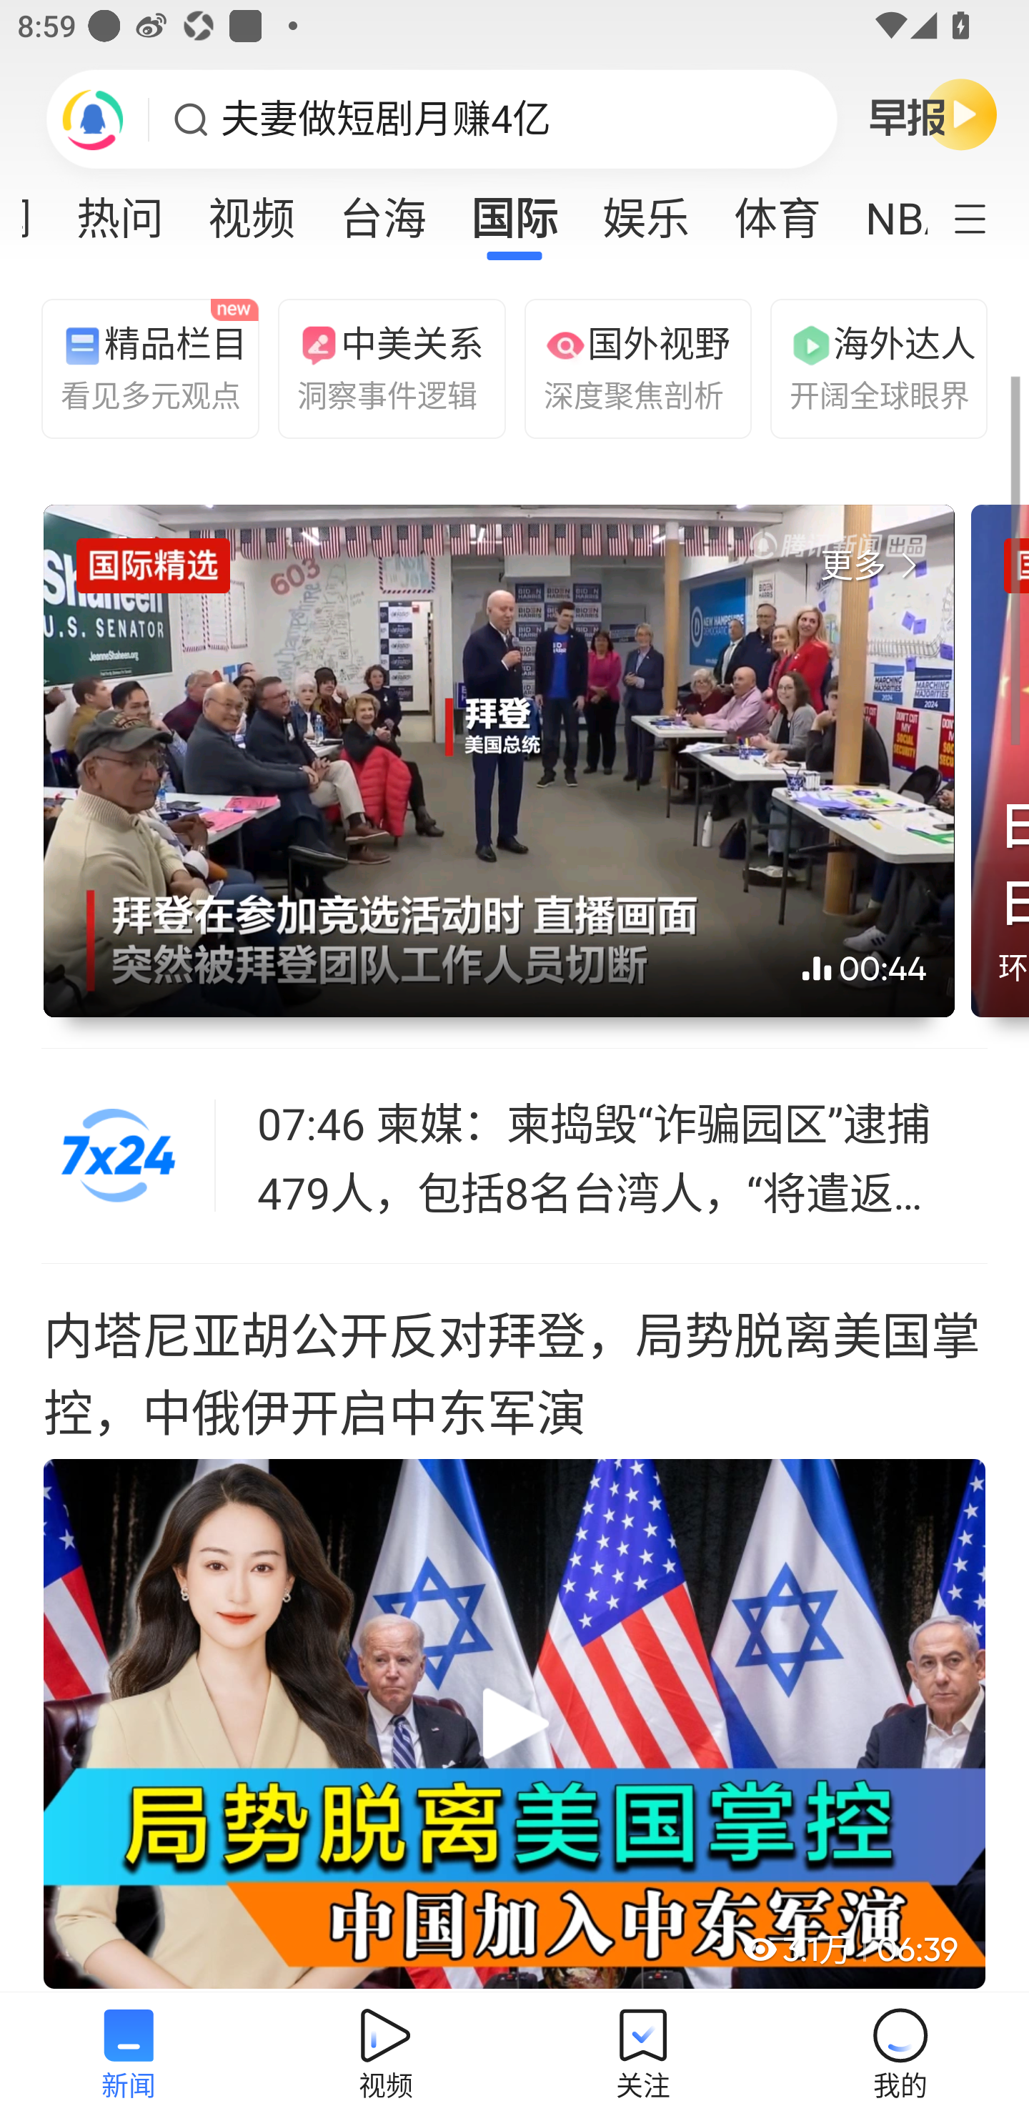 The height and width of the screenshot is (2116, 1029). Describe the element at coordinates (885, 210) in the screenshot. I see `NBA` at that location.